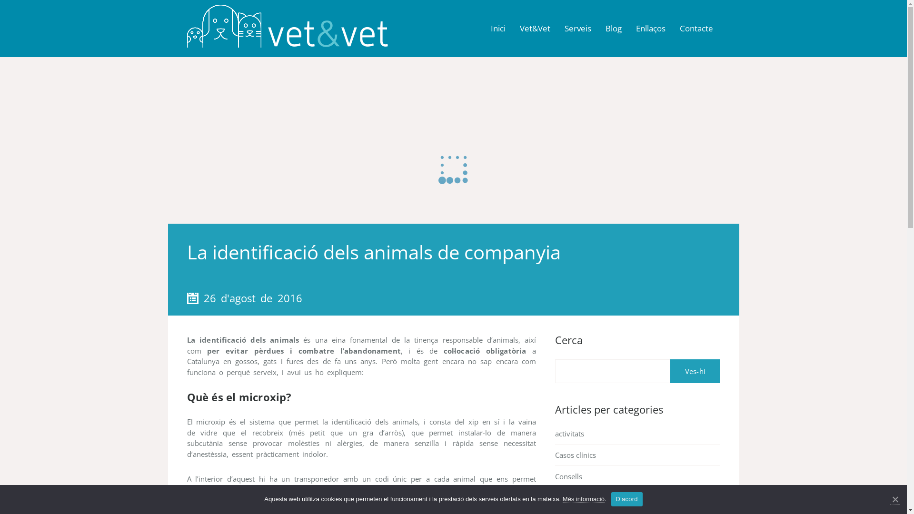 The width and height of the screenshot is (914, 514). What do you see at coordinates (696, 29) in the screenshot?
I see `Contacte` at bounding box center [696, 29].